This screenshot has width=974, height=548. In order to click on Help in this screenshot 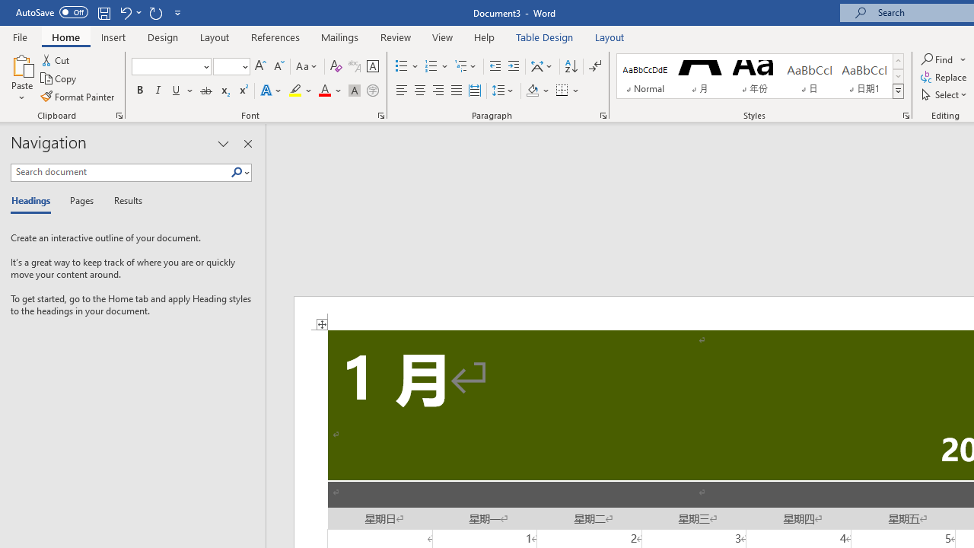, I will do `click(485, 37)`.